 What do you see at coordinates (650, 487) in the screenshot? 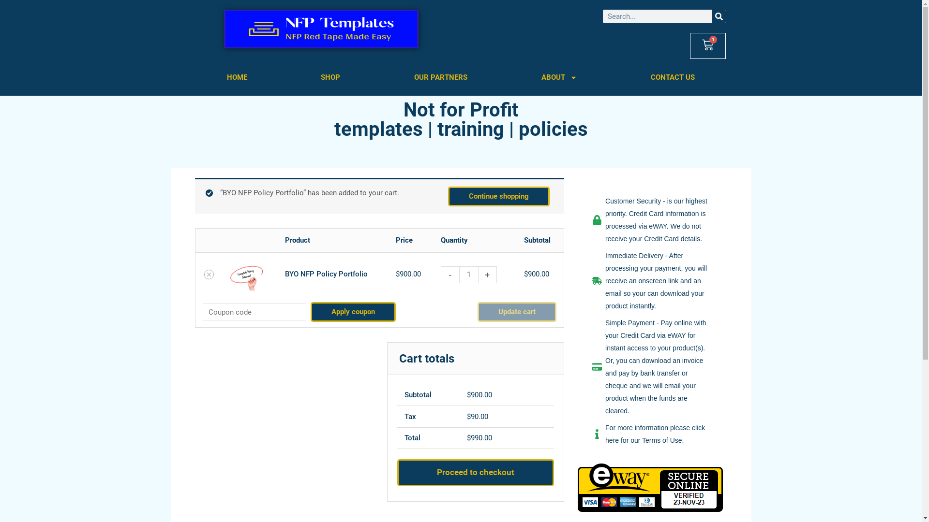
I see `eWAY Payment Gateway` at bounding box center [650, 487].